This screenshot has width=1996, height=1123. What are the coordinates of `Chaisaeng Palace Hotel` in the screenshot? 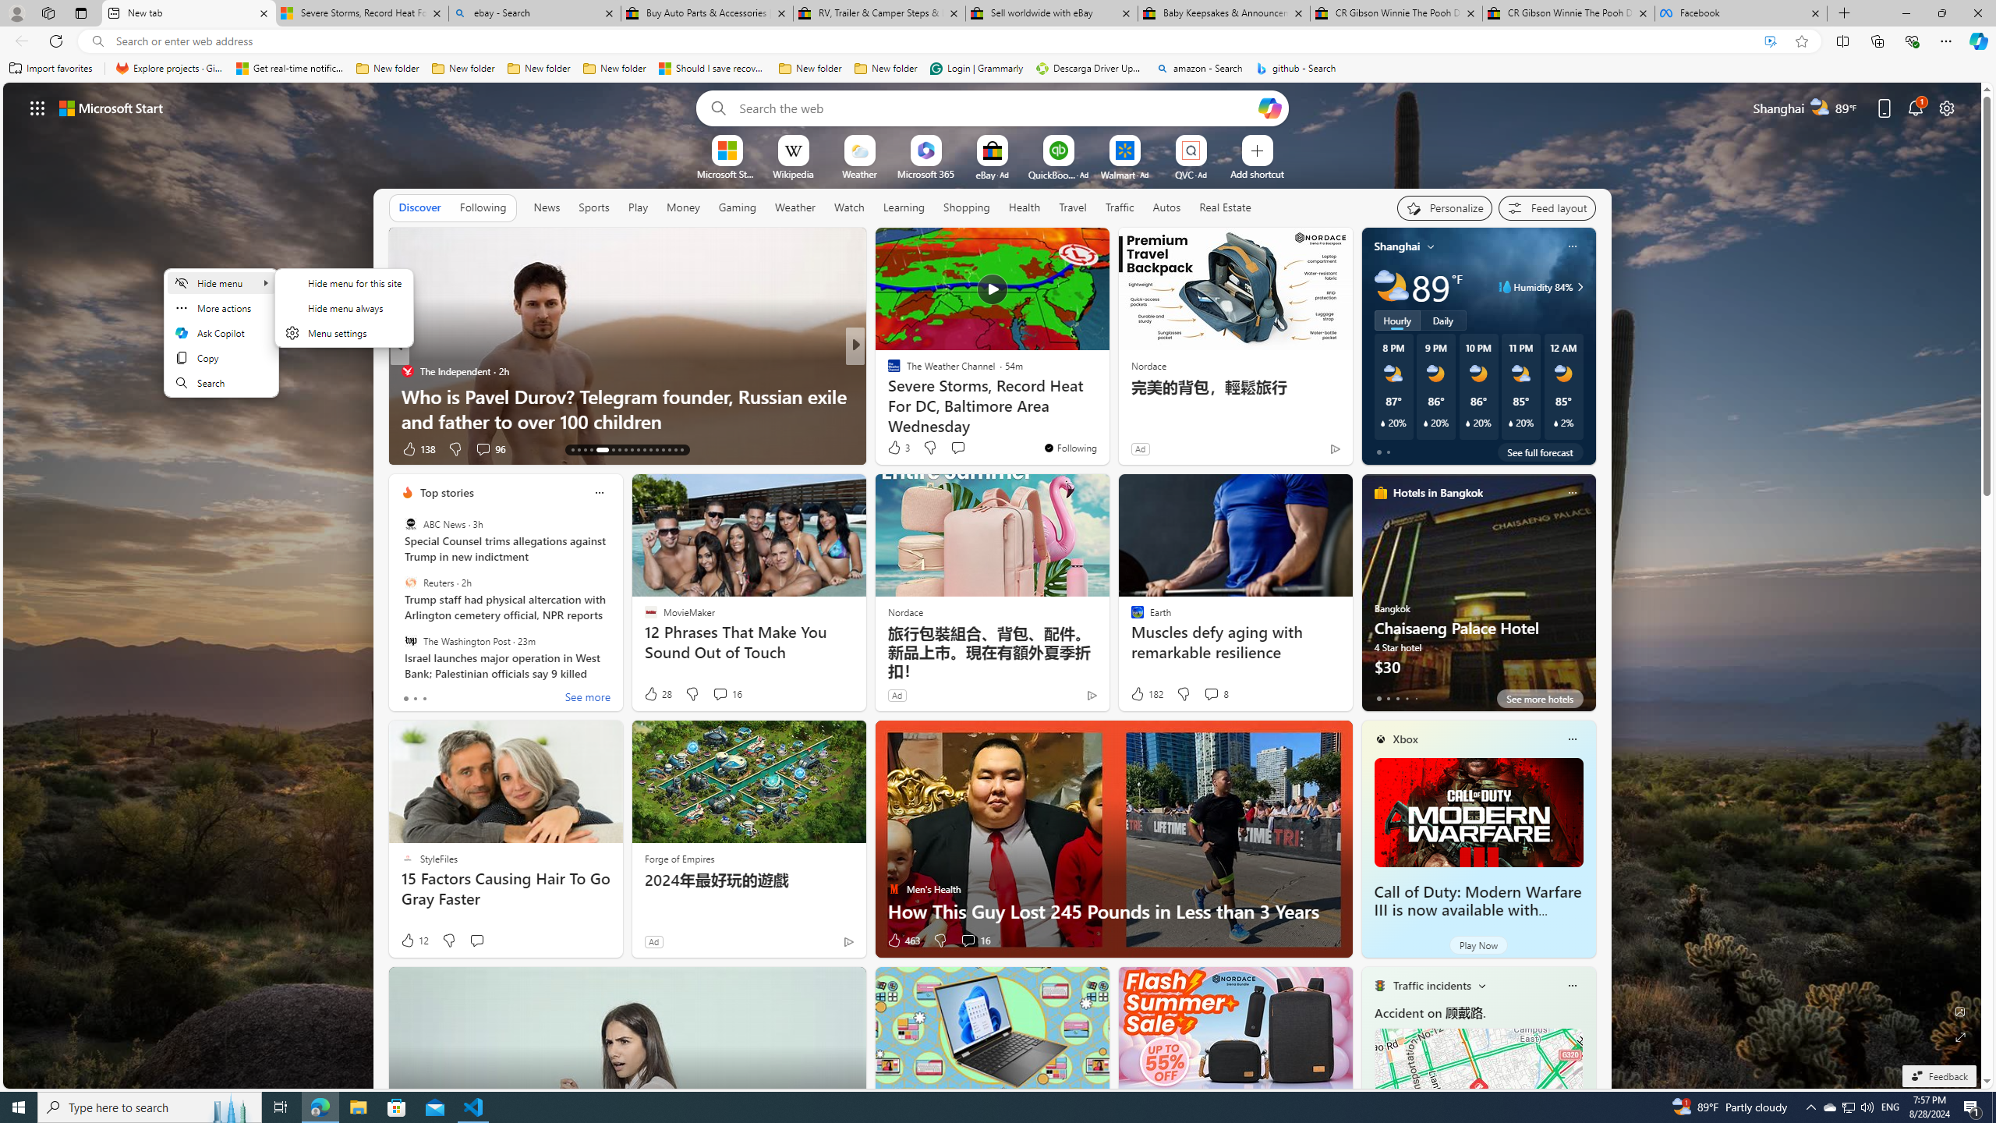 It's located at (1478, 599).